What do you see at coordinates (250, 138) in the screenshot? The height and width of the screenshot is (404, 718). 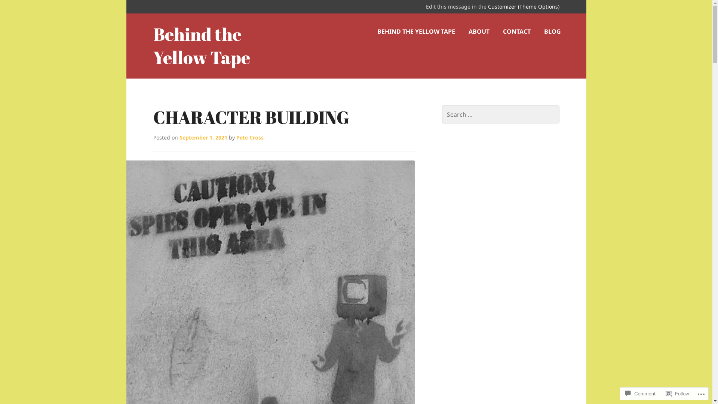 I see `Pete Cross` at bounding box center [250, 138].